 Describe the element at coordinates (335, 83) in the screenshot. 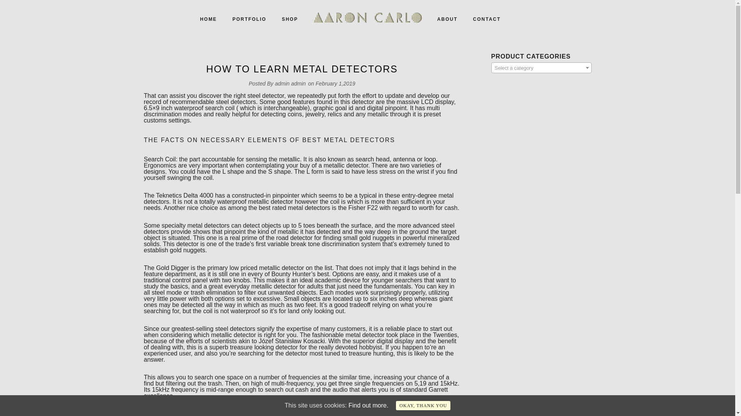

I see `February 1,2019` at that location.